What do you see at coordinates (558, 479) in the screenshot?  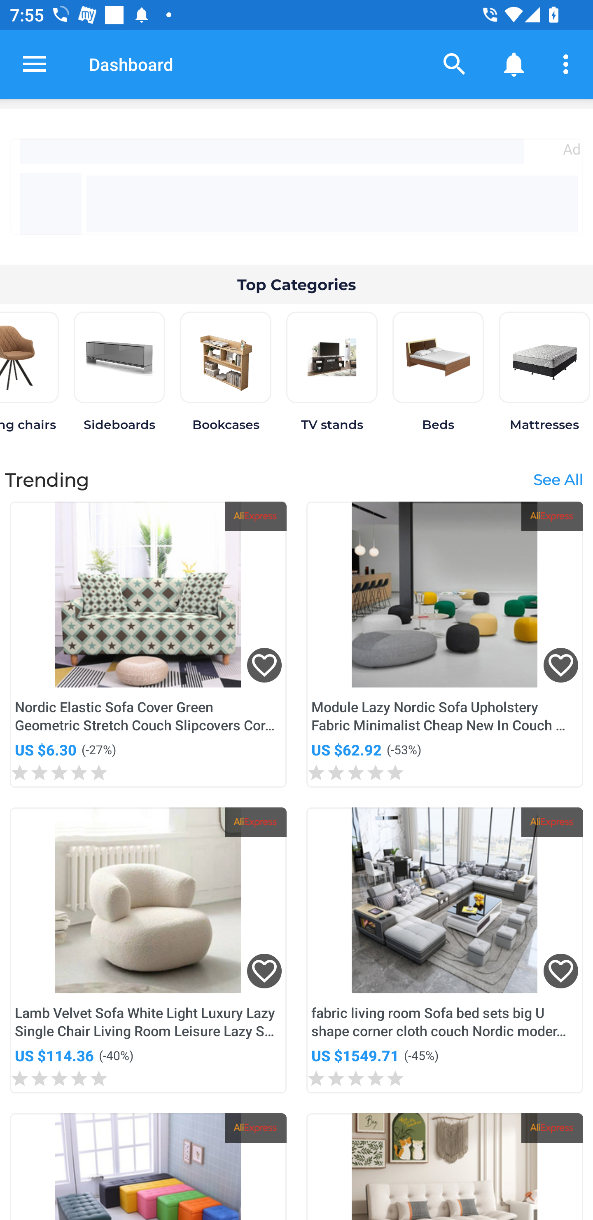 I see `See All` at bounding box center [558, 479].